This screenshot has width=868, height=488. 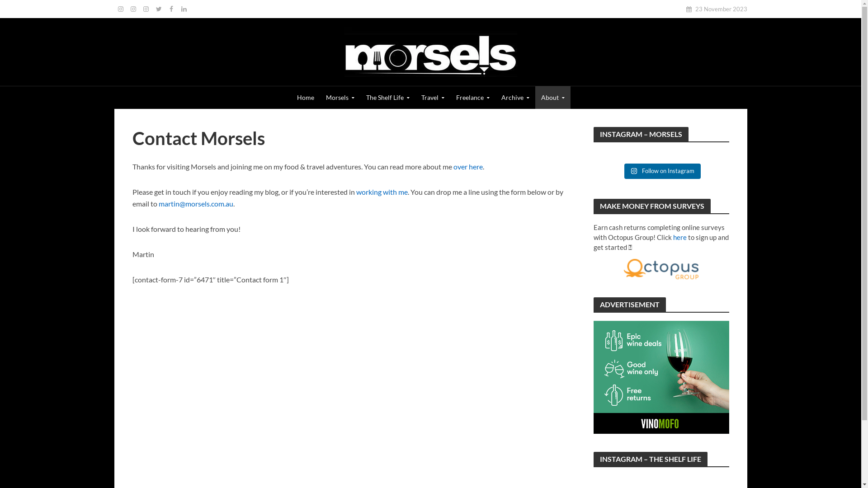 I want to click on Home, so click(x=306, y=98).